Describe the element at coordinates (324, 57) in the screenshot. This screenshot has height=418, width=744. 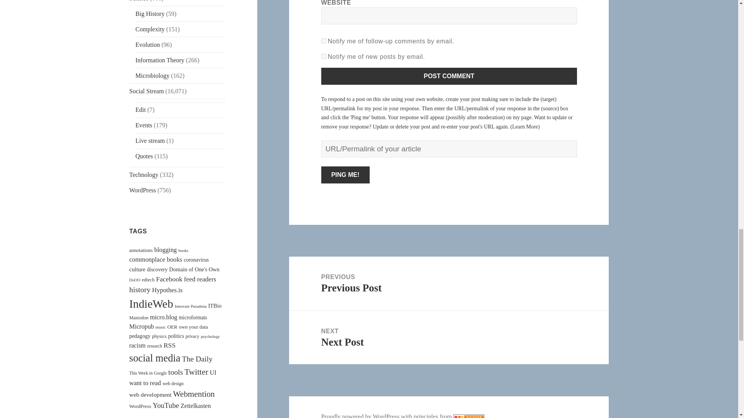
I see `subscribe` at that location.